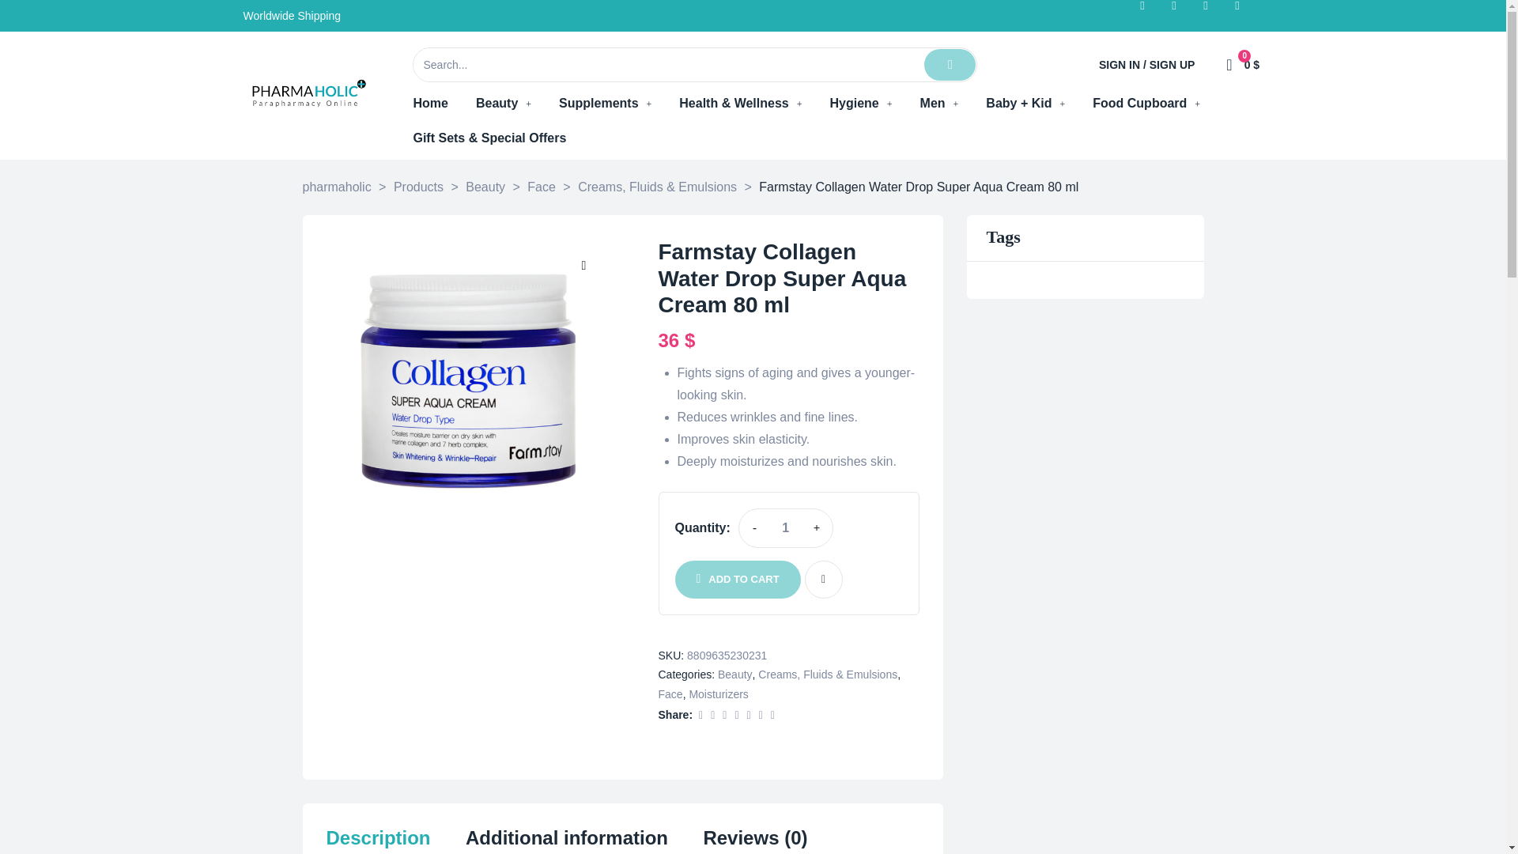  What do you see at coordinates (541, 187) in the screenshot?
I see `Go to the Face Category archives.` at bounding box center [541, 187].